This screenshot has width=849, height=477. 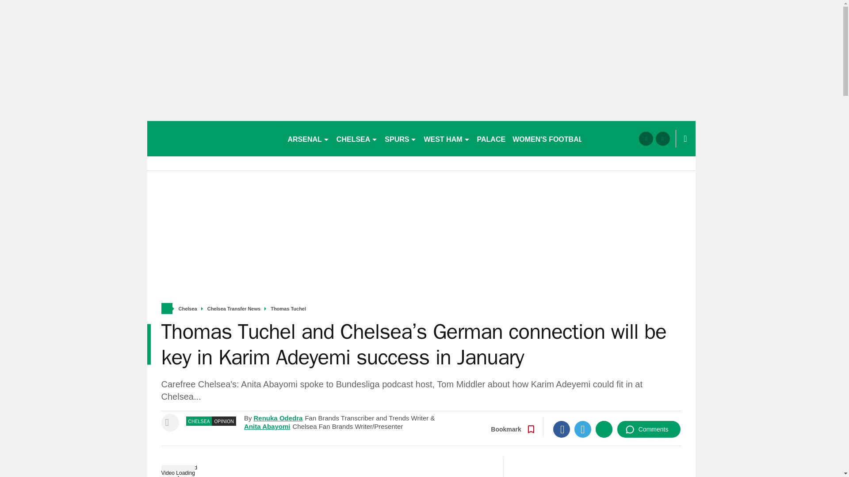 What do you see at coordinates (649, 429) in the screenshot?
I see `Comments` at bounding box center [649, 429].